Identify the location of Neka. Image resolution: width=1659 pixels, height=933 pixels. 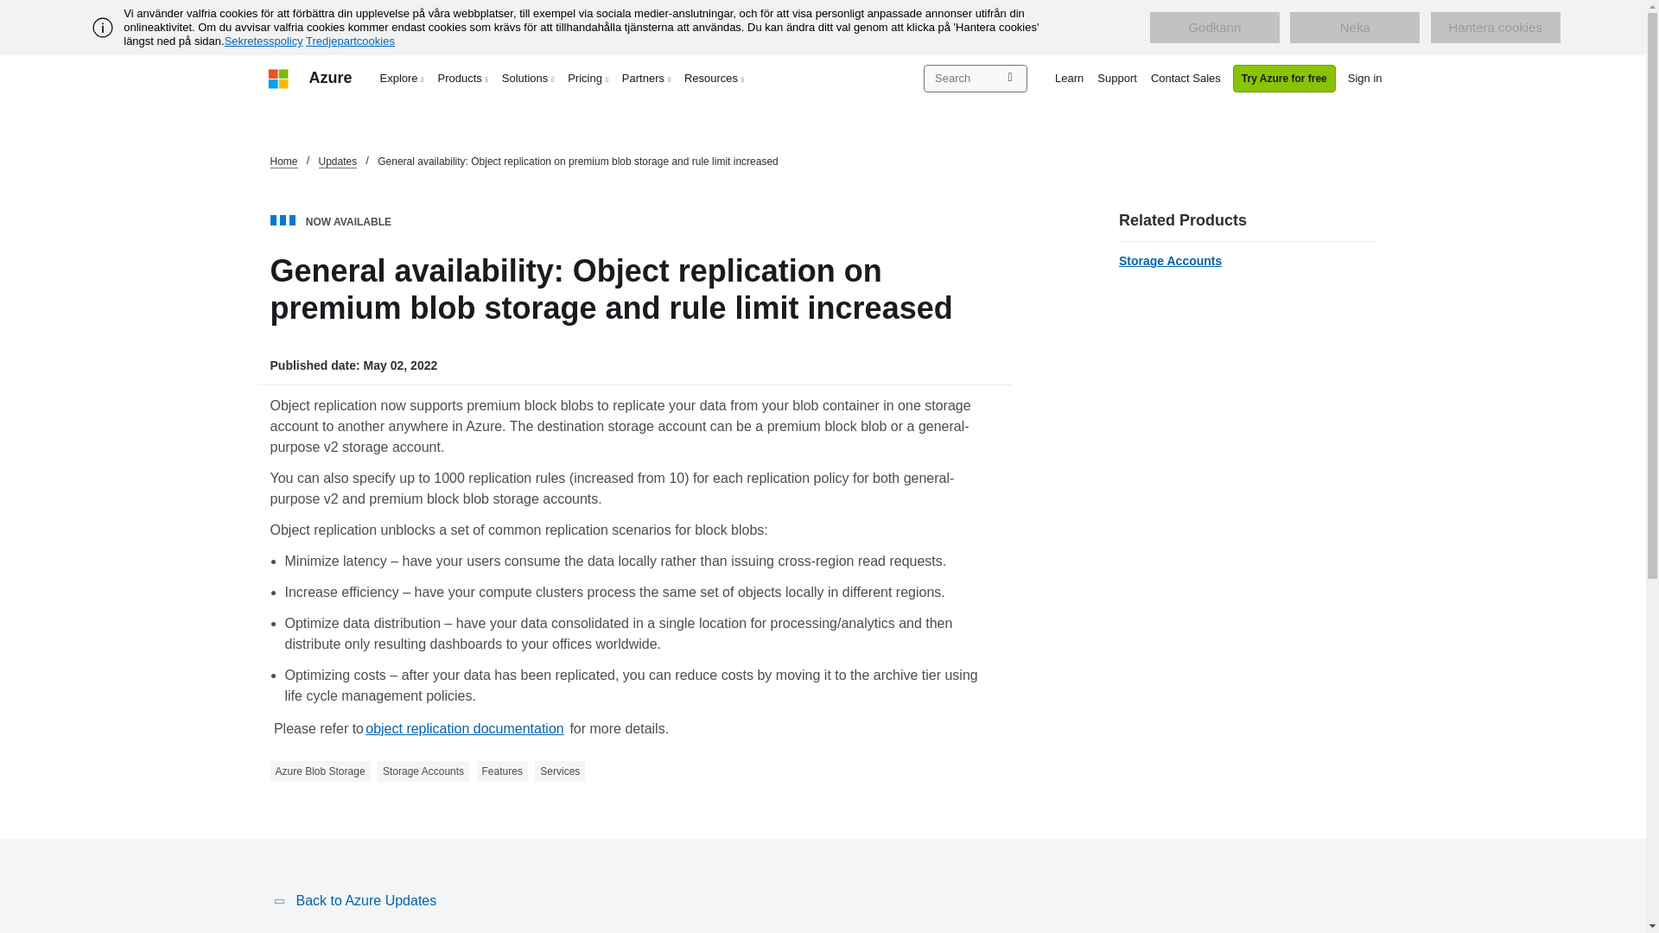
(1355, 28).